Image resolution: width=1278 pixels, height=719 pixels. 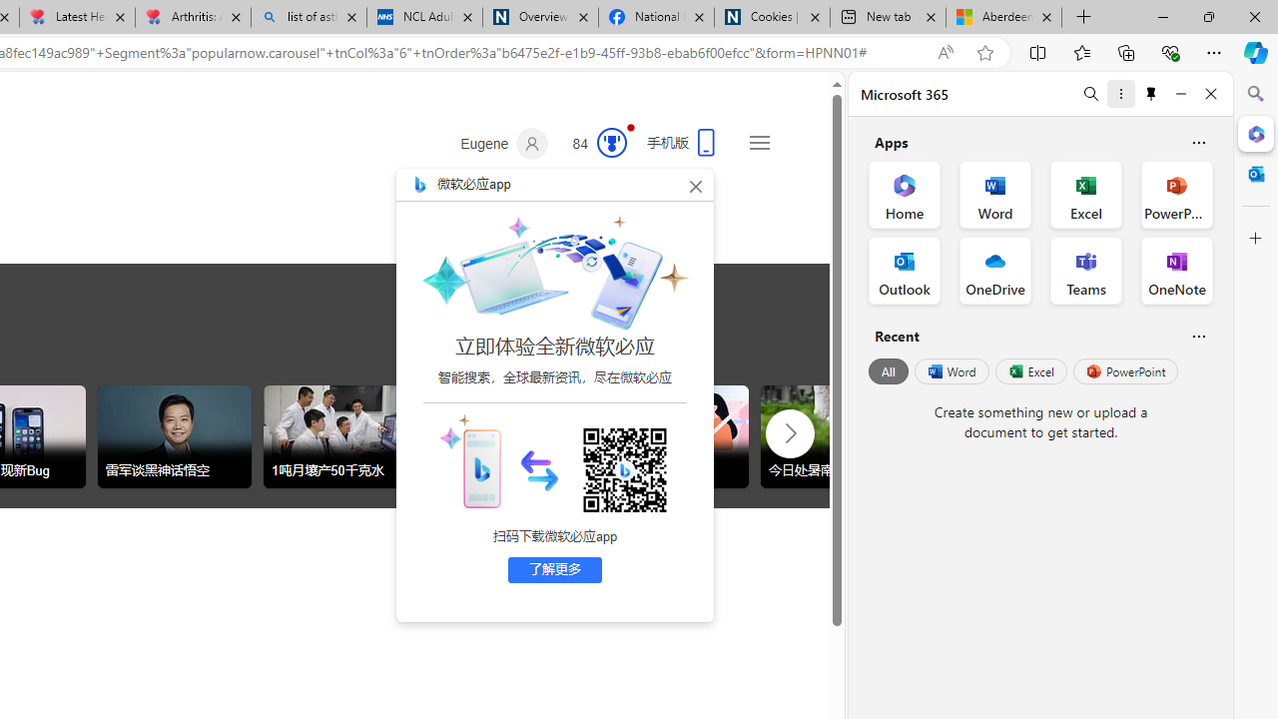 I want to click on Class: rms_img, so click(x=469, y=460).